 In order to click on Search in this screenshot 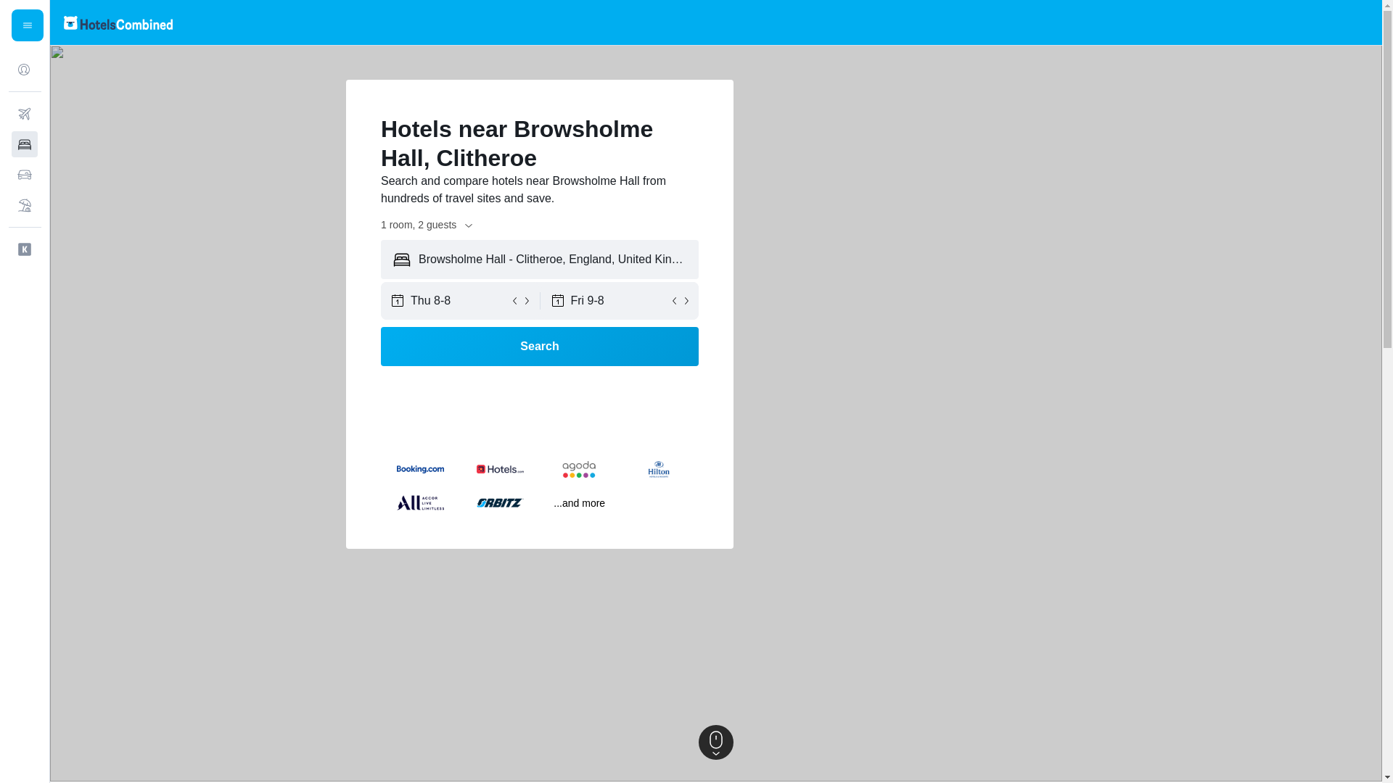, I will do `click(540, 347)`.